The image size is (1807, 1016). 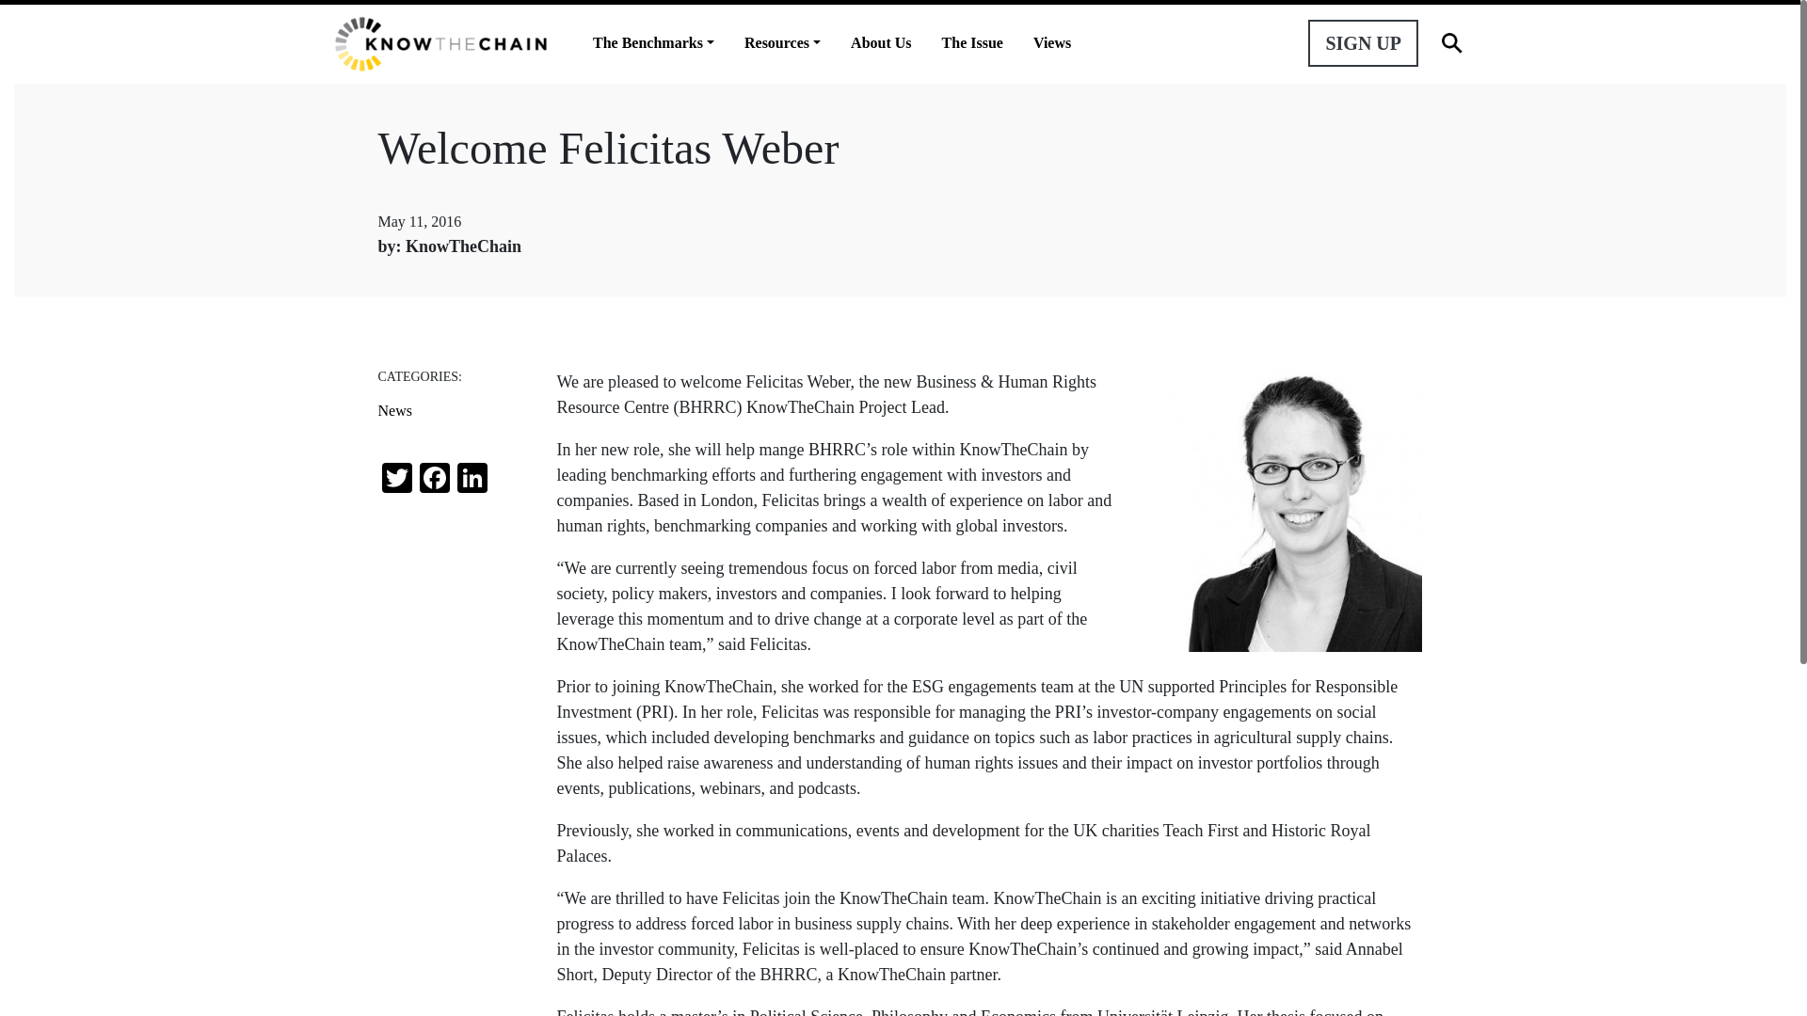 I want to click on Resources, so click(x=782, y=43).